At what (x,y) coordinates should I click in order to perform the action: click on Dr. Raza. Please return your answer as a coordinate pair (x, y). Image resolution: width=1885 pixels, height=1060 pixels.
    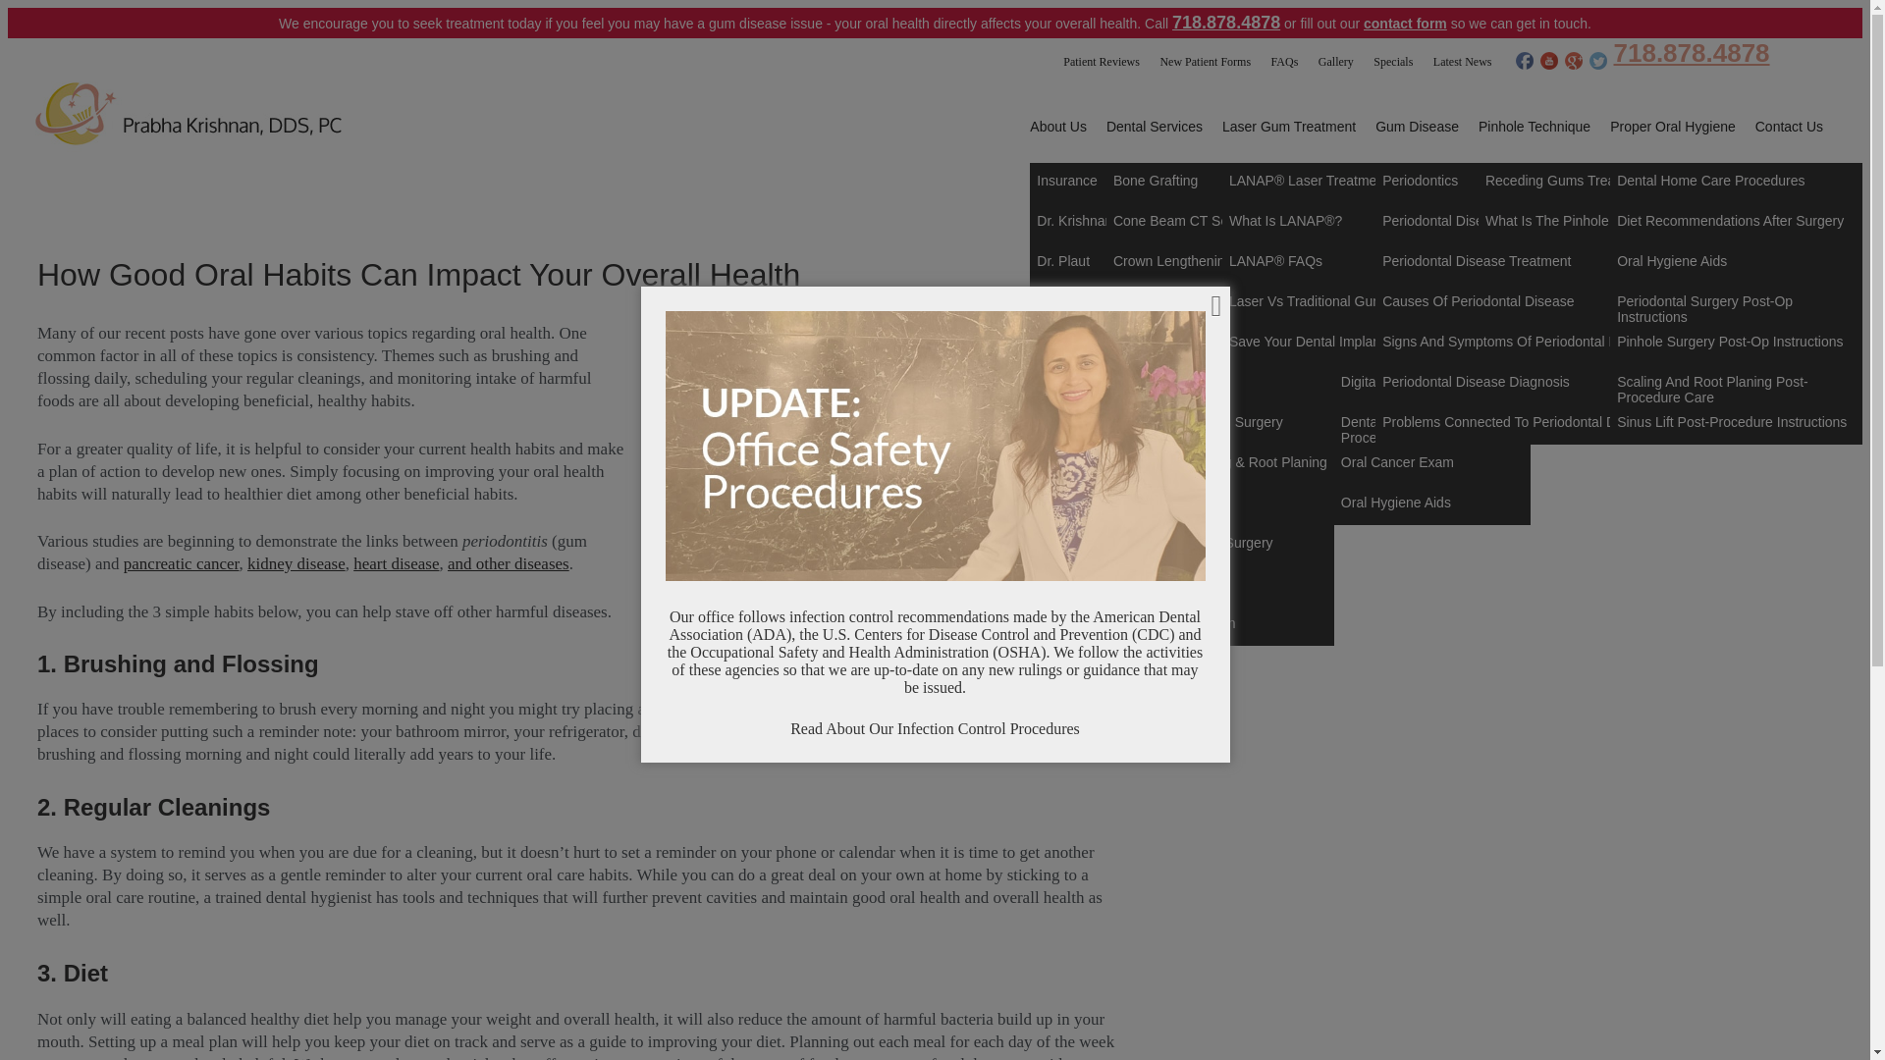
    Looking at the image, I should click on (1079, 304).